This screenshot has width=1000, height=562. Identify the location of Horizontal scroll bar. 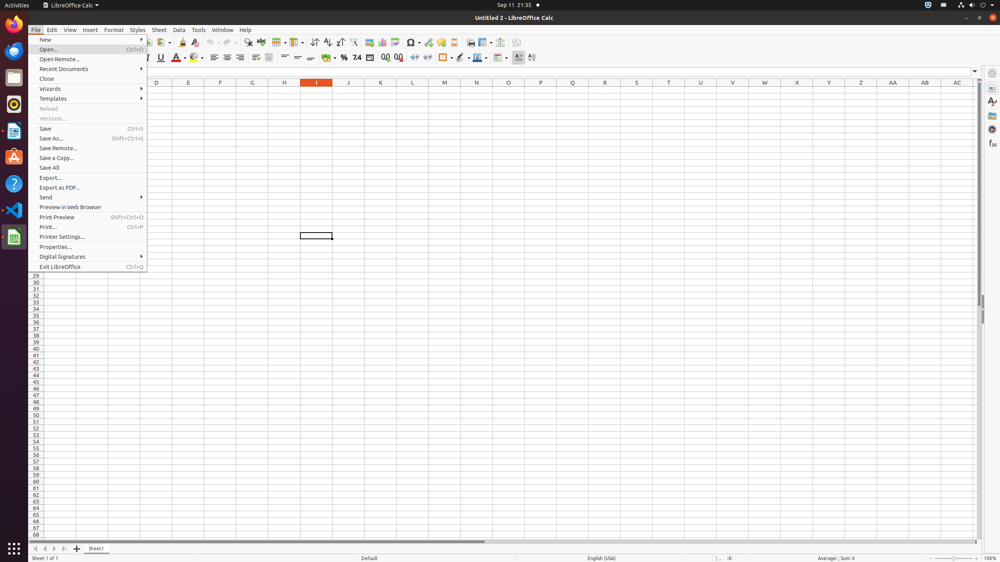
(502, 542).